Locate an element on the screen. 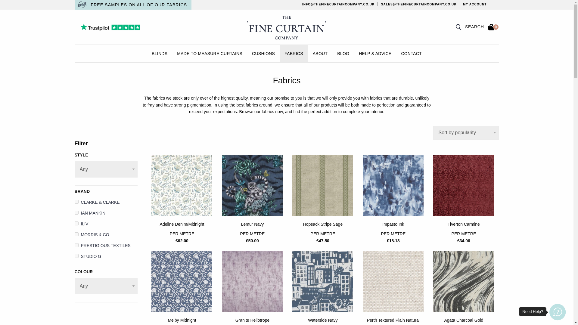  on is located at coordinates (76, 202).